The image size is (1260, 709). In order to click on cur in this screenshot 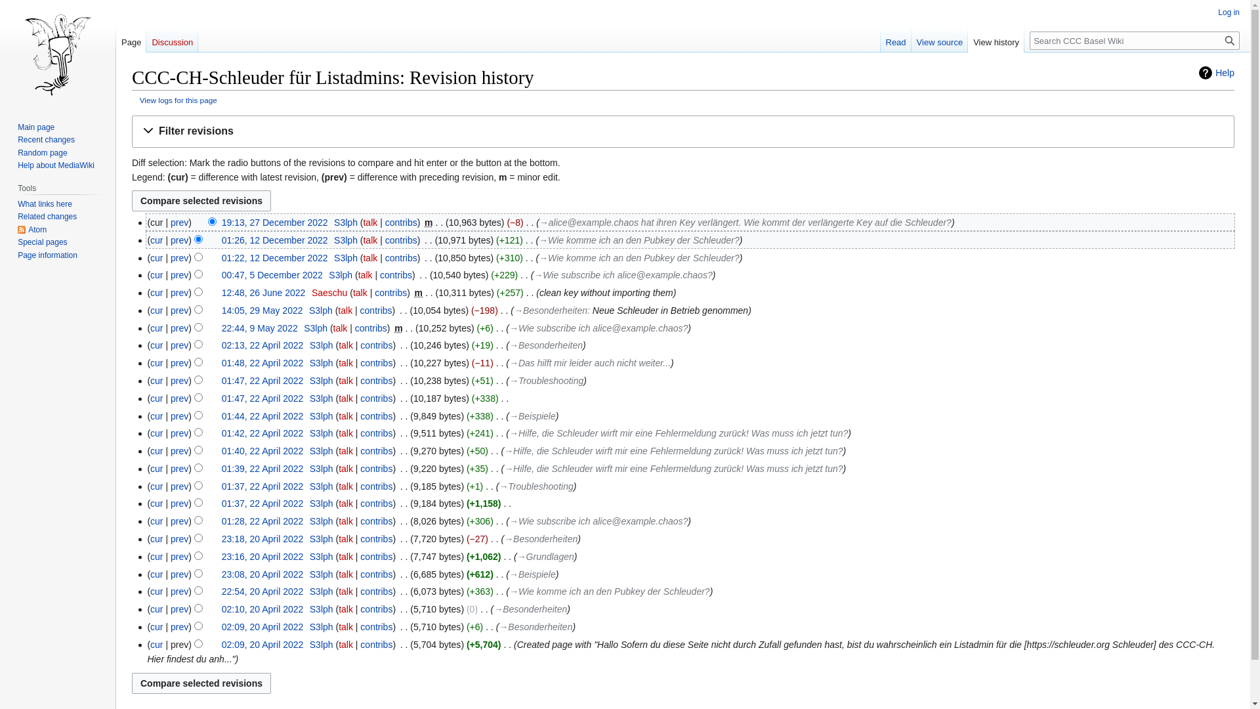, I will do `click(156, 240)`.